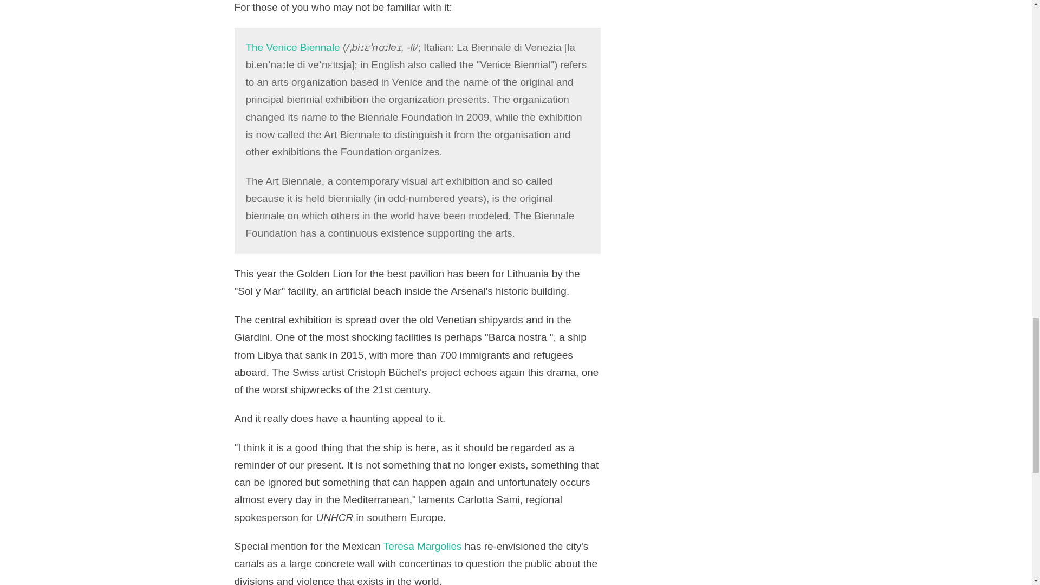 The height and width of the screenshot is (585, 1040). I want to click on Teresa Margolles, so click(422, 546).